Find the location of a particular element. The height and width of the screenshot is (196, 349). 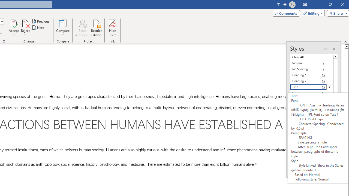

Intense Reference is located at coordinates (311, 141).